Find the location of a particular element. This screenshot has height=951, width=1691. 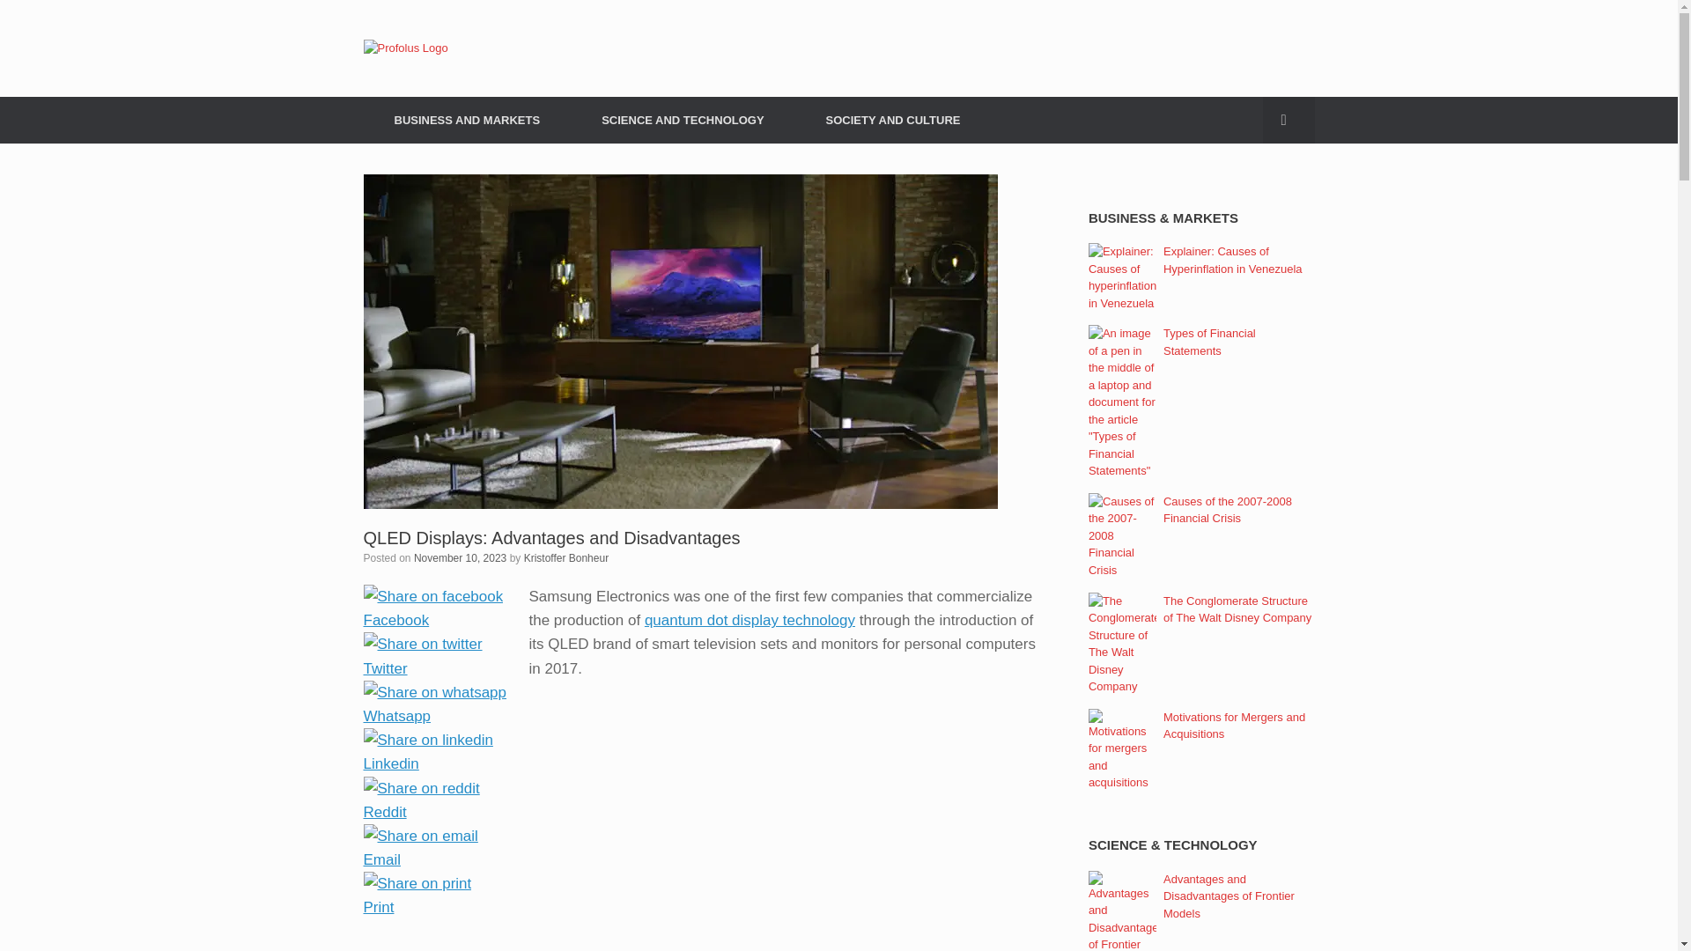

linkedin is located at coordinates (427, 740).